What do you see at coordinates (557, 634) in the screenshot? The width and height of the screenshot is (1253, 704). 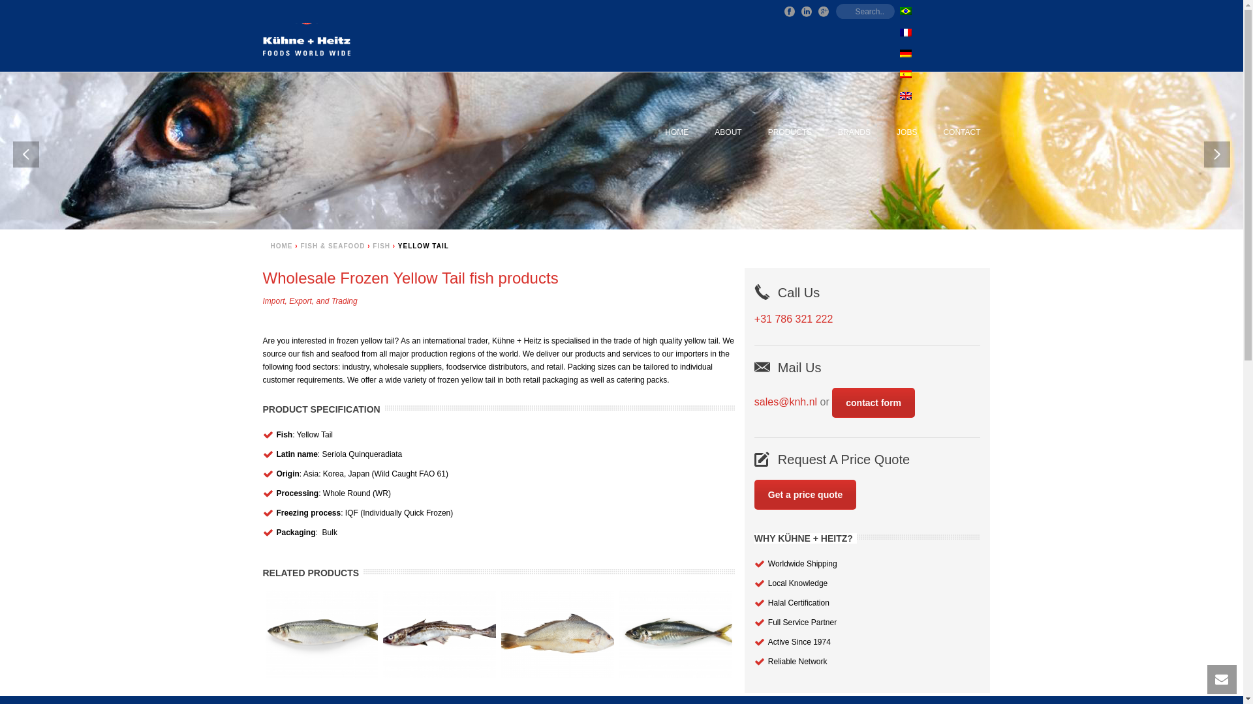 I see `Croaker fish` at bounding box center [557, 634].